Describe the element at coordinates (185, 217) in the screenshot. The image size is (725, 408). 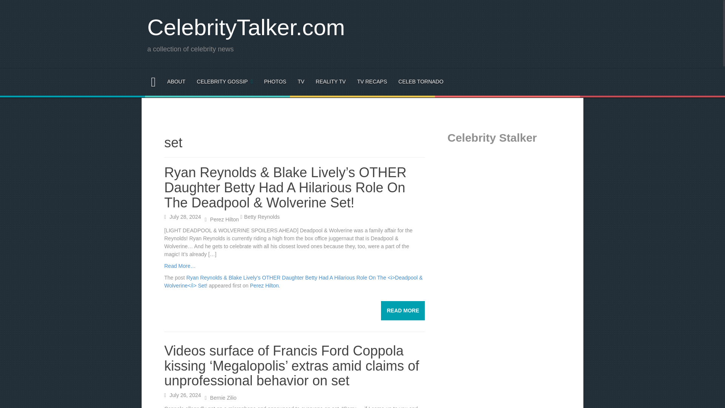
I see `July 28, 2024` at that location.